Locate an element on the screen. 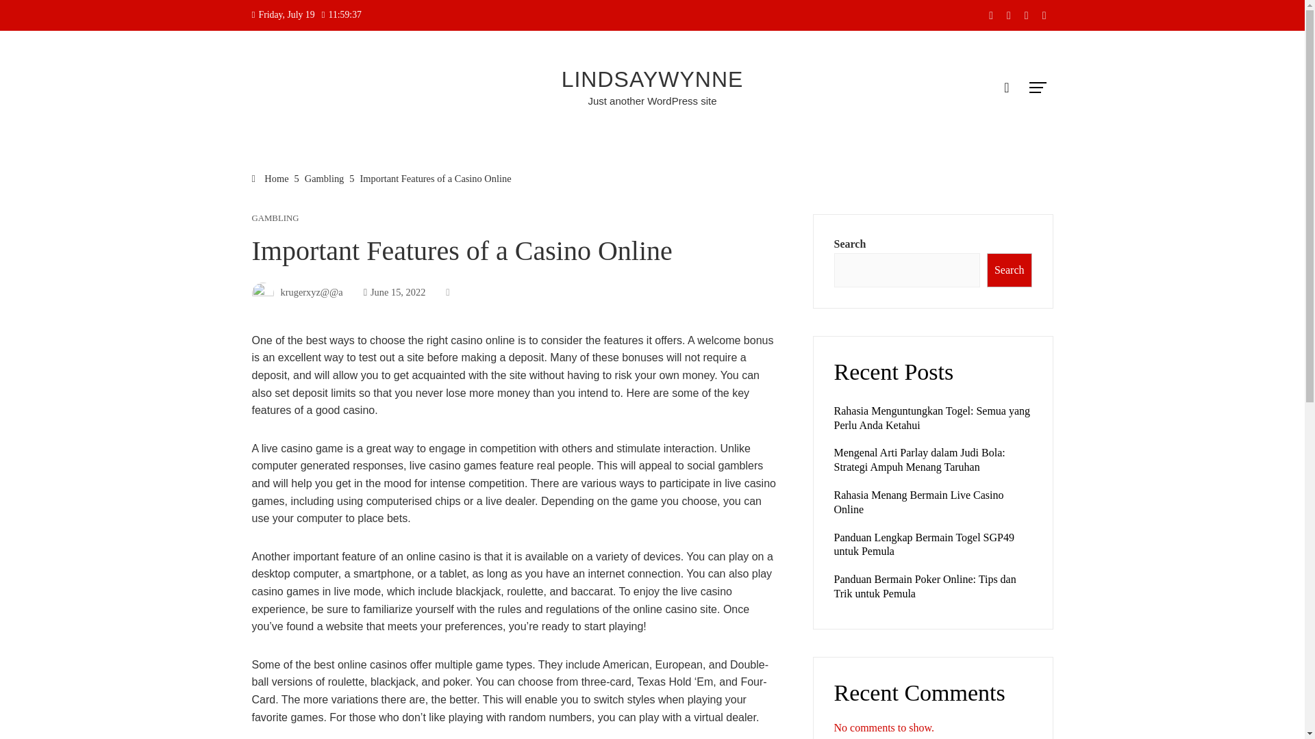 The height and width of the screenshot is (739, 1315). Home is located at coordinates (271, 178).